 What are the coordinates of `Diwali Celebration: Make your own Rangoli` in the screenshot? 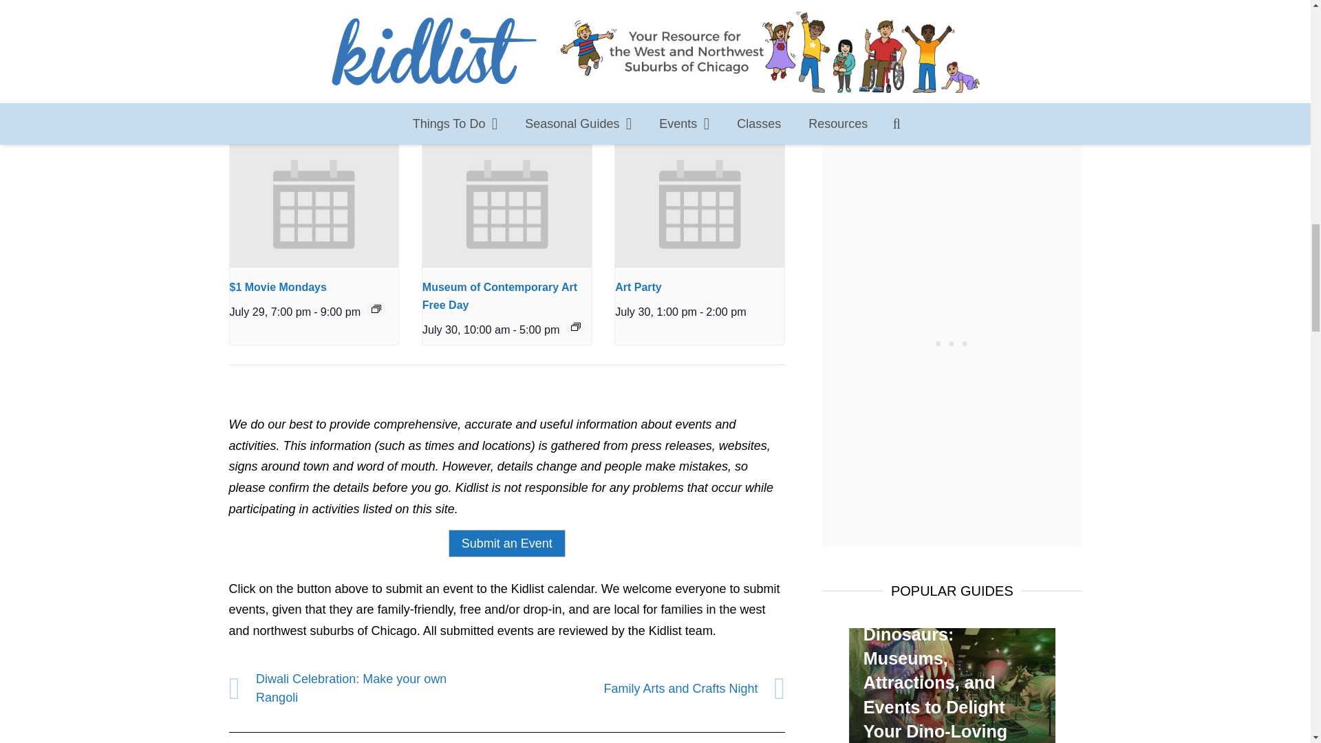 It's located at (367, 689).